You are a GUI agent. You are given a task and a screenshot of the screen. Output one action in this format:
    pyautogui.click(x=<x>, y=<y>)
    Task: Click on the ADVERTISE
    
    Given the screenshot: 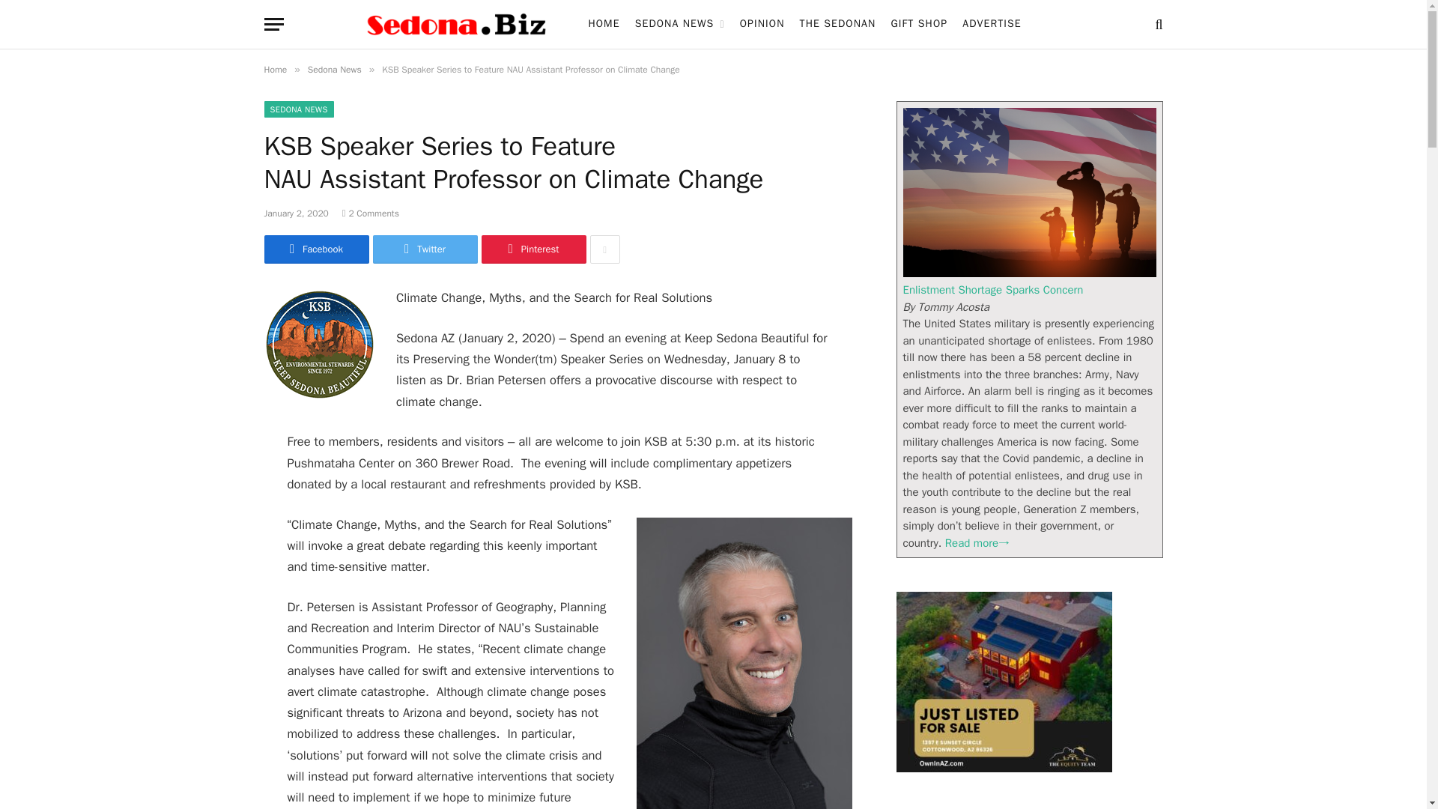 What is the action you would take?
    pyautogui.click(x=992, y=24)
    